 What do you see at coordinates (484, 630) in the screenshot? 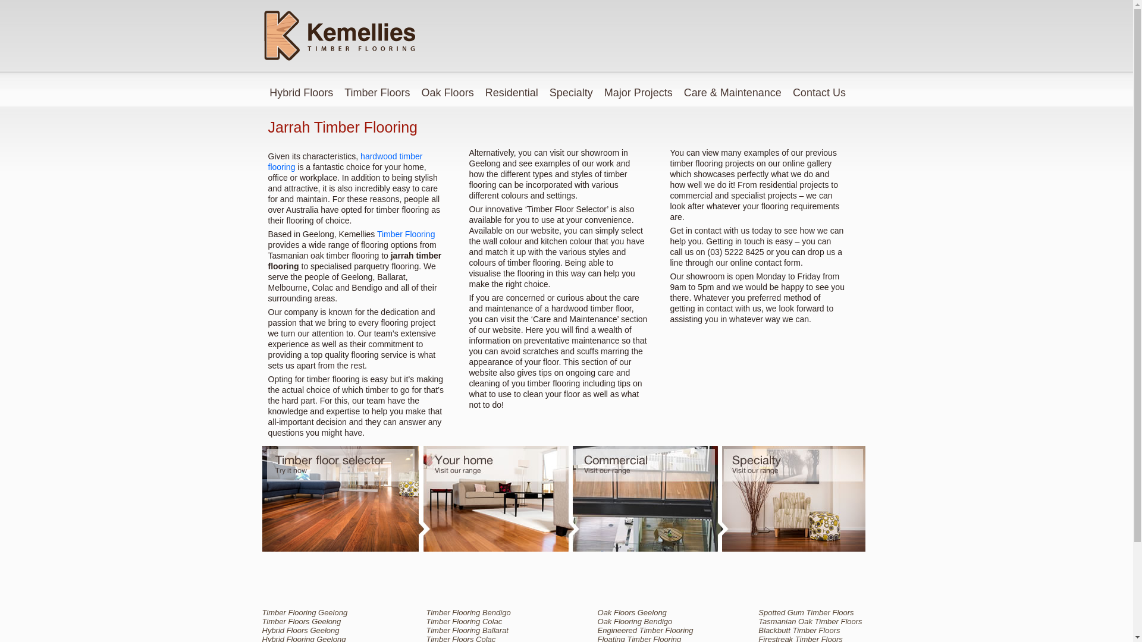
I see `Timber Flooring Ballarat` at bounding box center [484, 630].